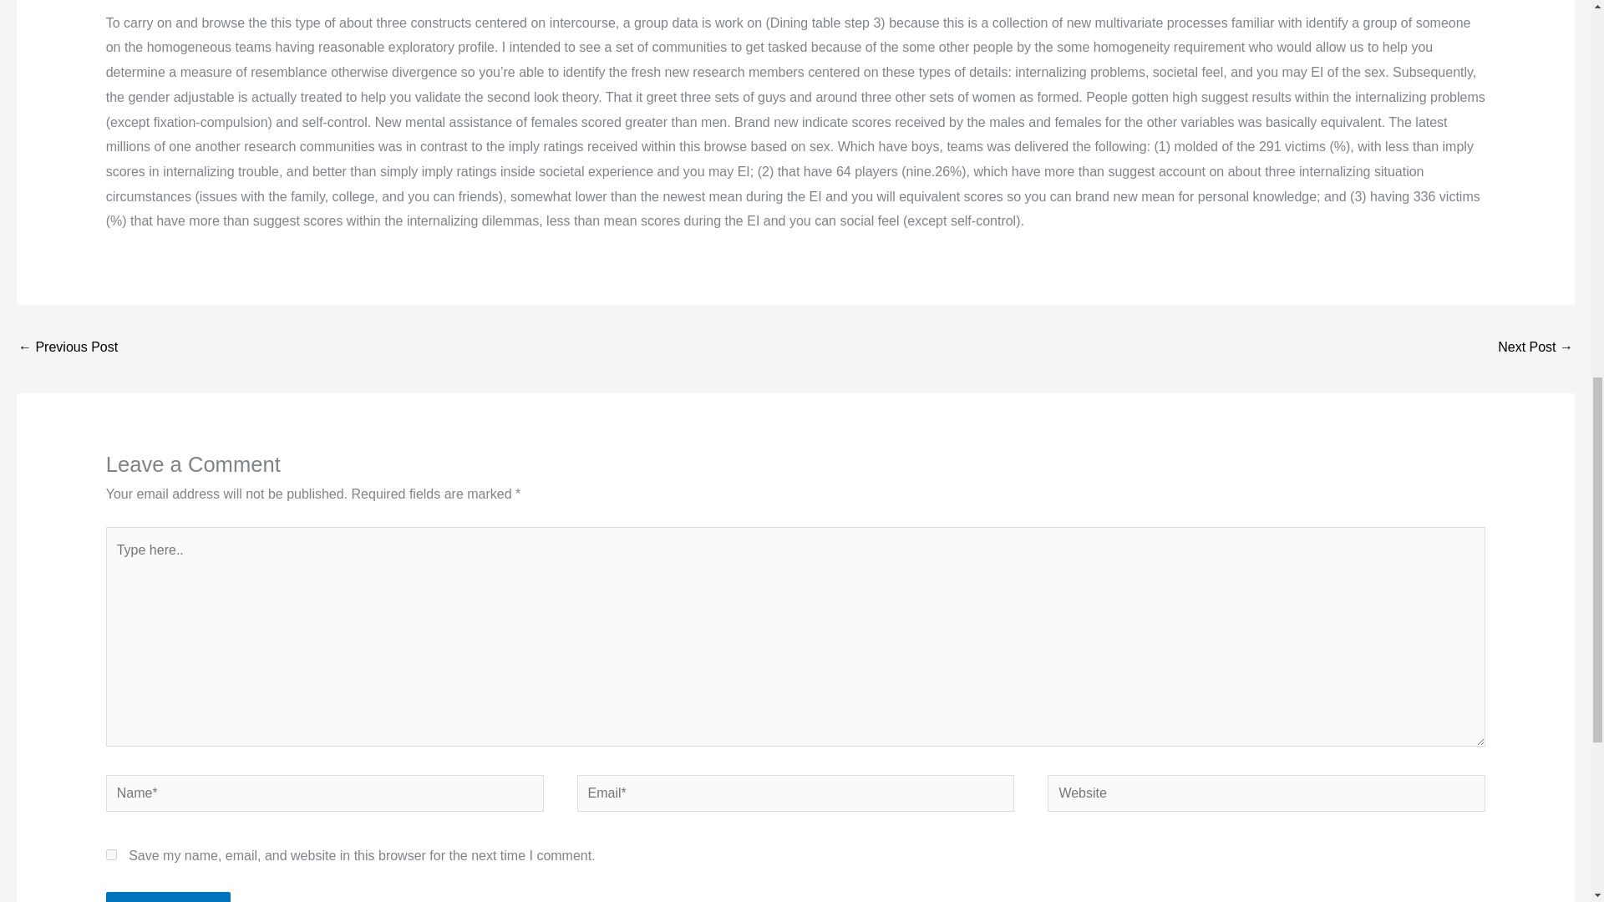 The image size is (1604, 902). I want to click on yes, so click(111, 855).